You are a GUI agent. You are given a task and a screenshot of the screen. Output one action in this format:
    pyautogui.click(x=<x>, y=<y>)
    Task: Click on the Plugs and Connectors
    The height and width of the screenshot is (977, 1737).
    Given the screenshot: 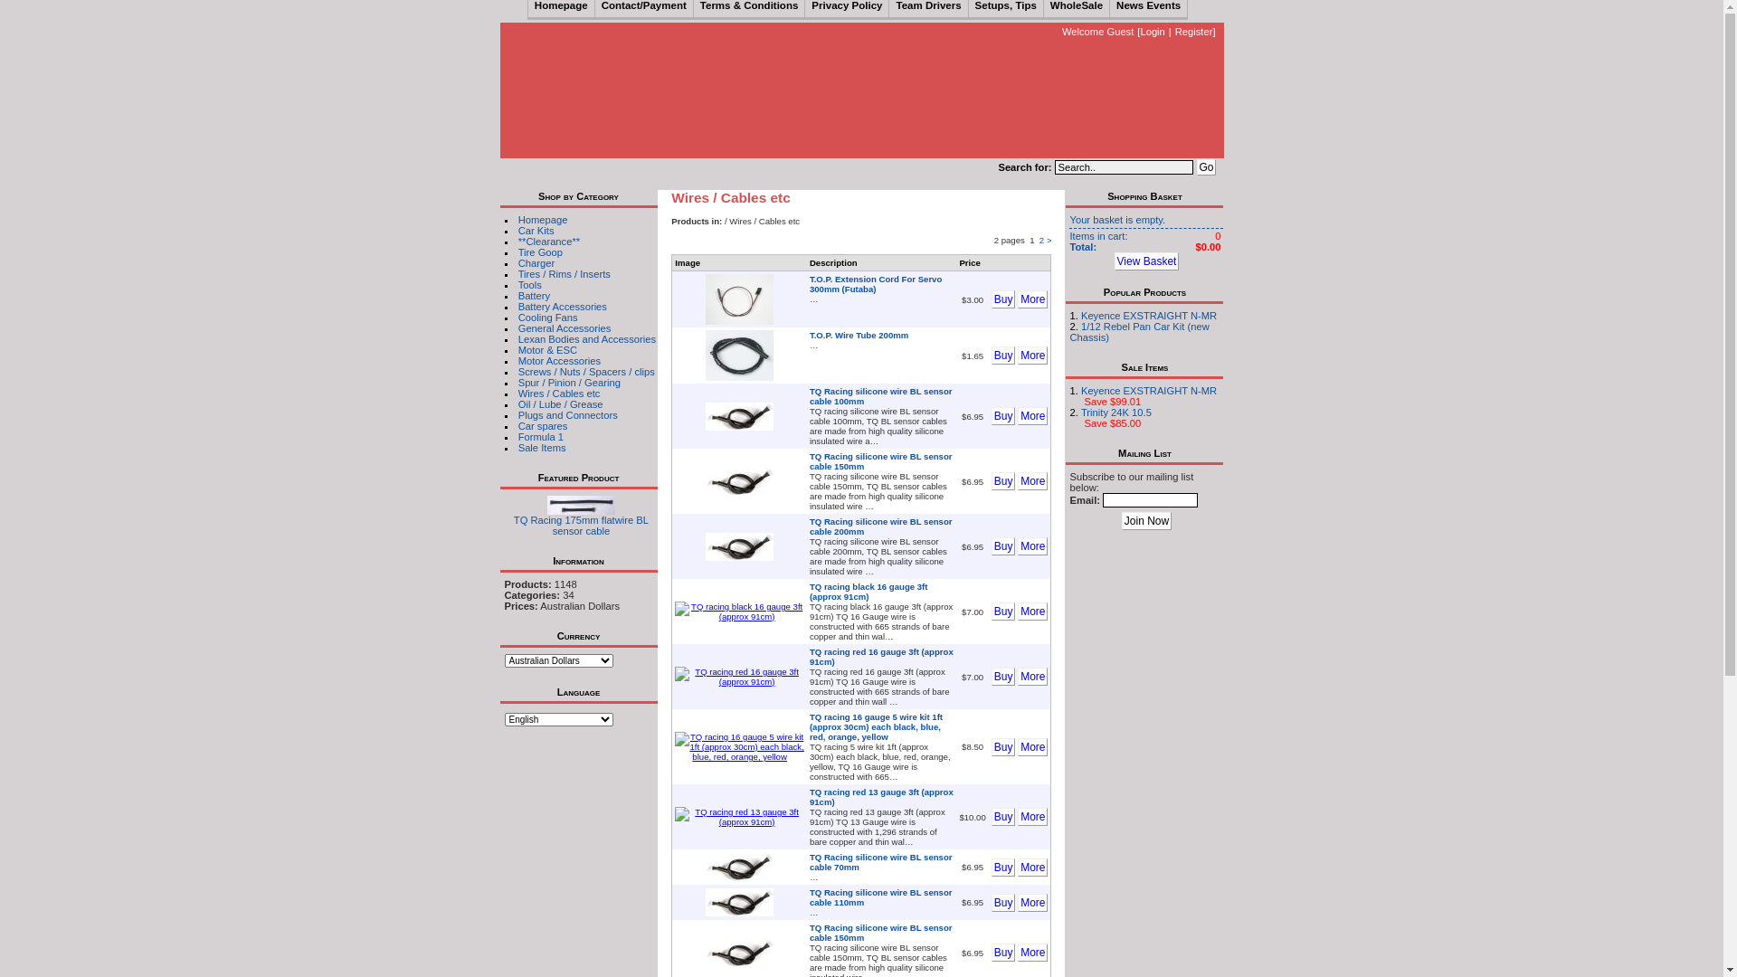 What is the action you would take?
    pyautogui.click(x=568, y=415)
    